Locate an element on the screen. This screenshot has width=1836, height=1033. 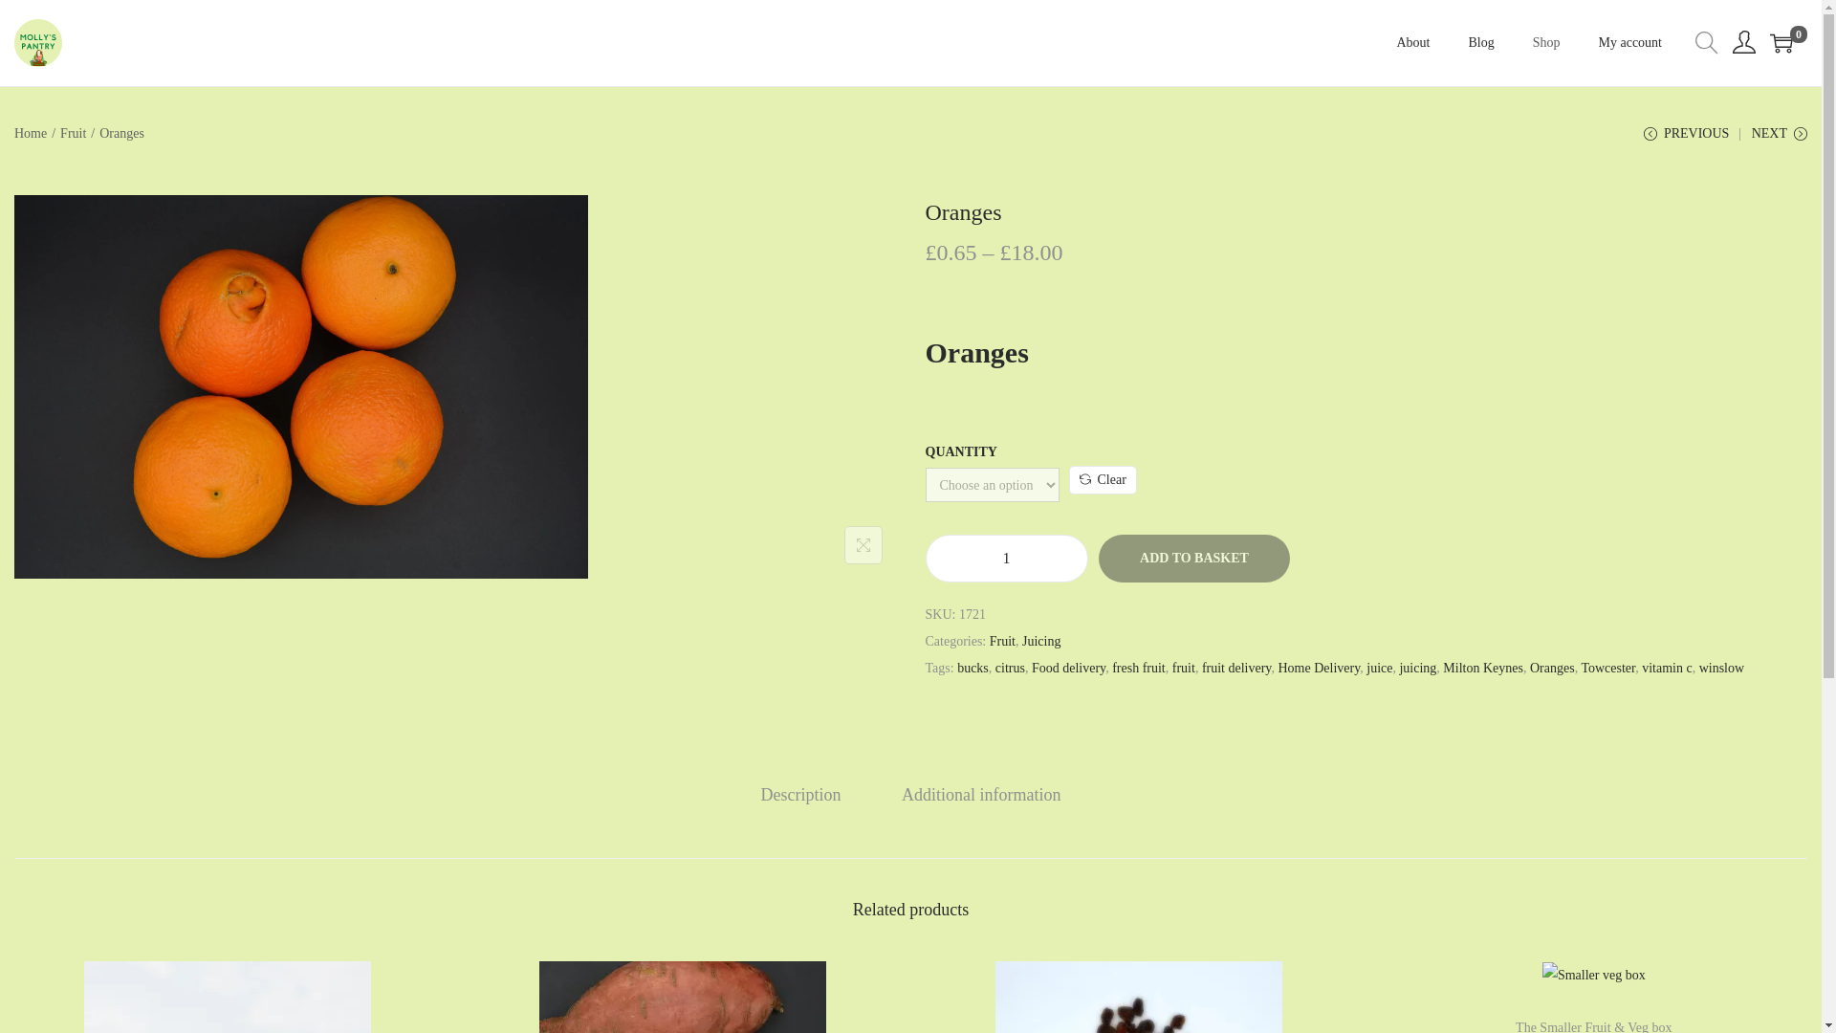
Juicing is located at coordinates (1041, 641).